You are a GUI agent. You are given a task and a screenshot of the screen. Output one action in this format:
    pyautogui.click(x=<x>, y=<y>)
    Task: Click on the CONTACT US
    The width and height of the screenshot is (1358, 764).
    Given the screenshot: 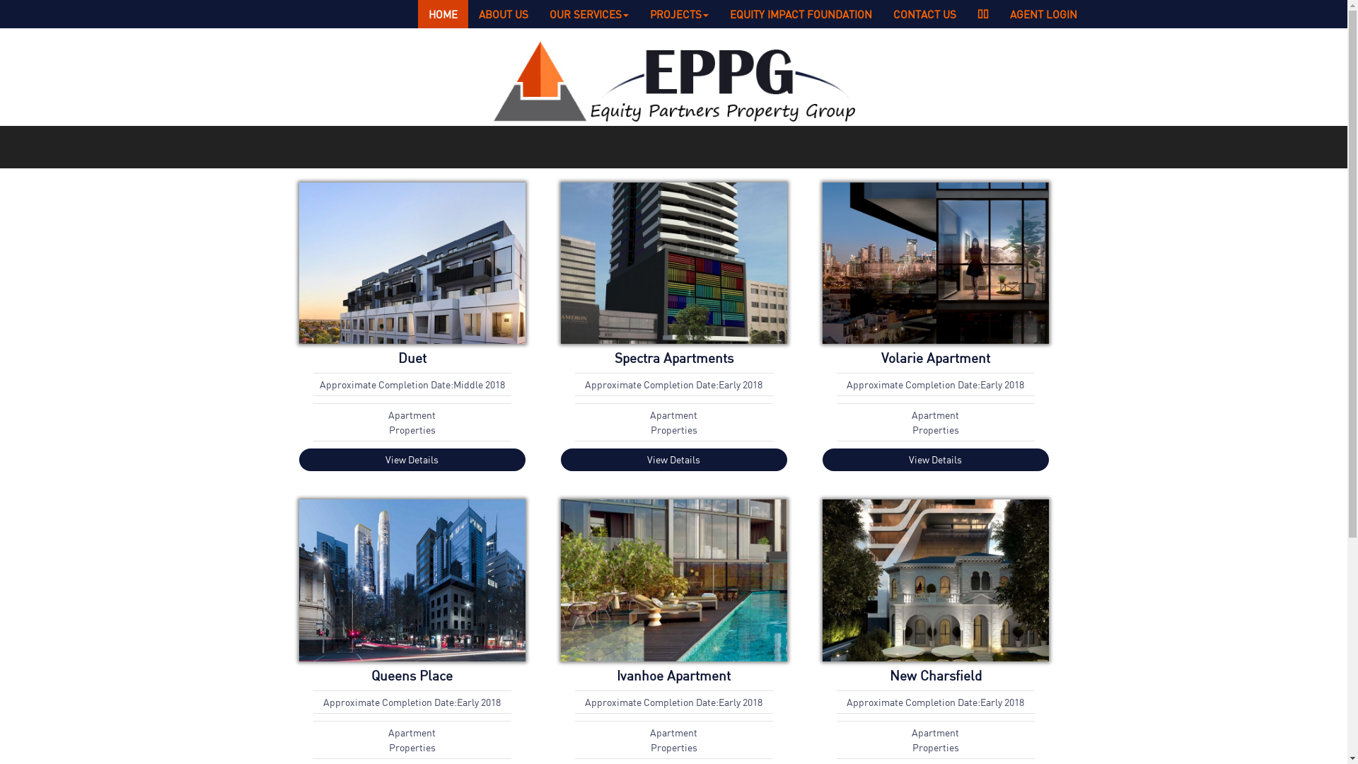 What is the action you would take?
    pyautogui.click(x=925, y=14)
    